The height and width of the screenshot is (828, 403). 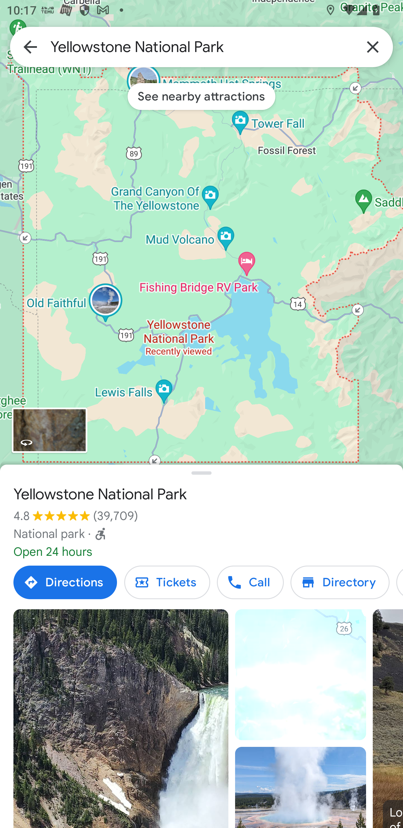 What do you see at coordinates (300, 787) in the screenshot?
I see `Photo` at bounding box center [300, 787].